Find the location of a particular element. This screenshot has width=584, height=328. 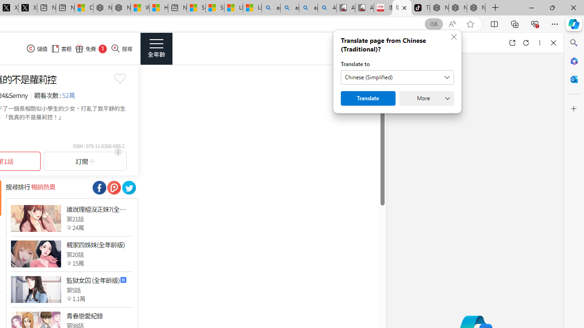

TikTok is located at coordinates (421, 8).